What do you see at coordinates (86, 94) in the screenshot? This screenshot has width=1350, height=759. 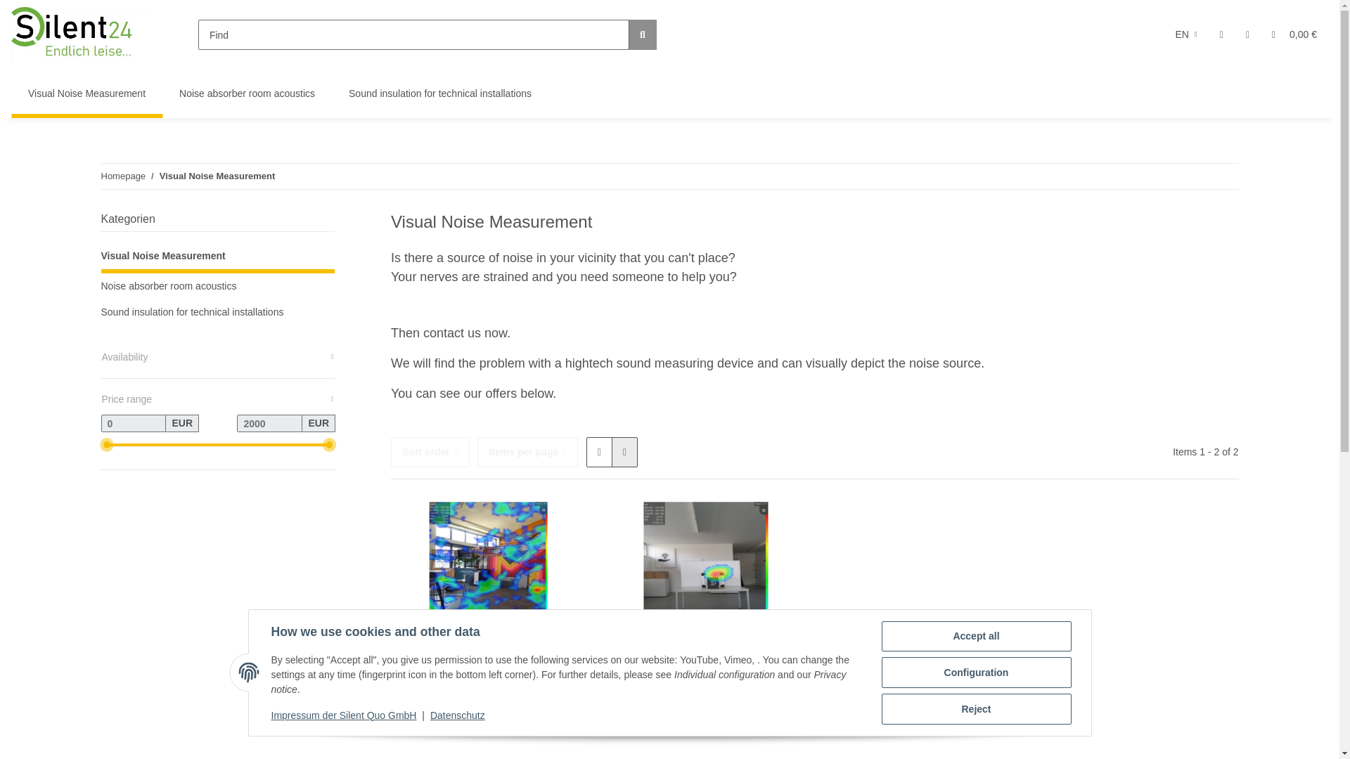 I see `Visual Noise Measurement` at bounding box center [86, 94].